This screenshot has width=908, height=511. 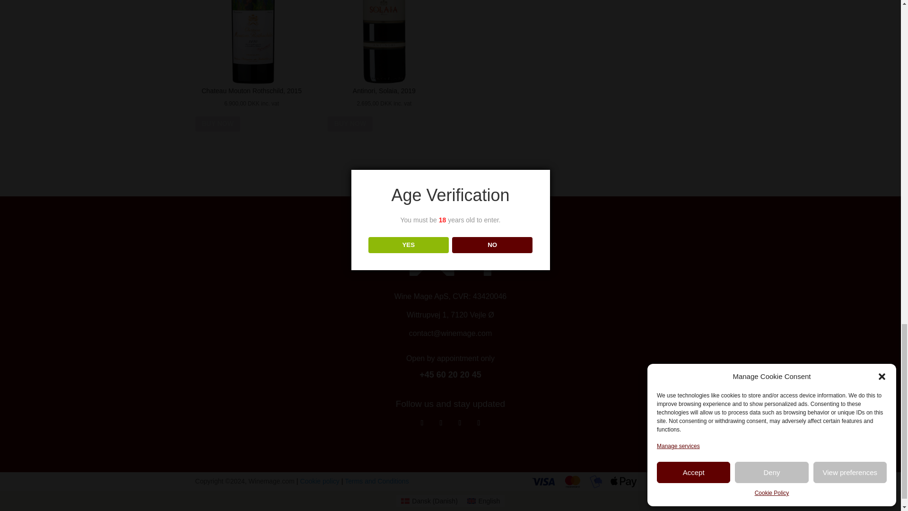 What do you see at coordinates (460, 423) in the screenshot?
I see `Follow on Youtube` at bounding box center [460, 423].